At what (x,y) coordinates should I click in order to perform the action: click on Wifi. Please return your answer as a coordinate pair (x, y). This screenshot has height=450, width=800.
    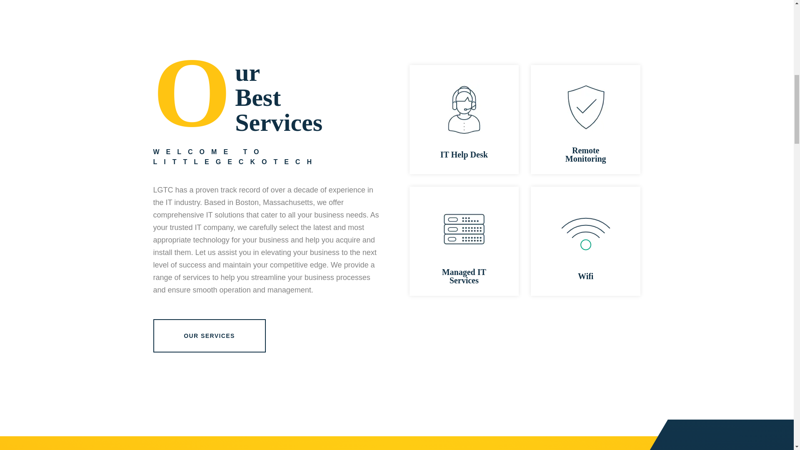
    Looking at the image, I should click on (585, 276).